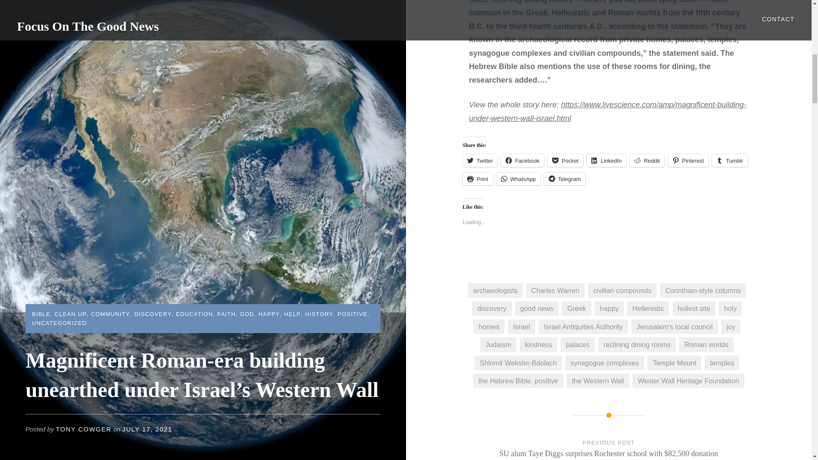  What do you see at coordinates (518, 179) in the screenshot?
I see `WhatsApp` at bounding box center [518, 179].